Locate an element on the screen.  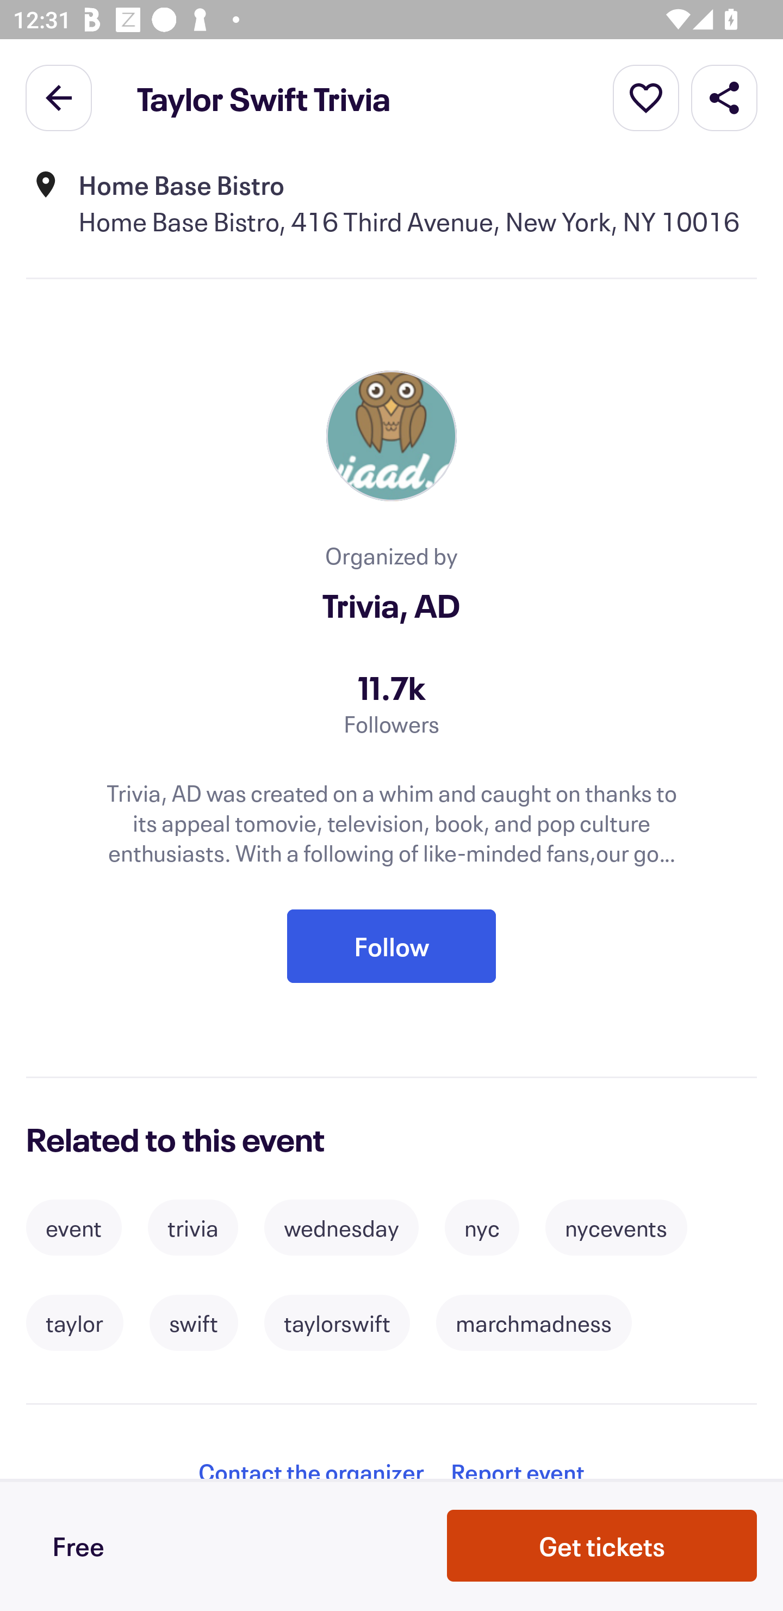
Follow is located at coordinates (391, 946).